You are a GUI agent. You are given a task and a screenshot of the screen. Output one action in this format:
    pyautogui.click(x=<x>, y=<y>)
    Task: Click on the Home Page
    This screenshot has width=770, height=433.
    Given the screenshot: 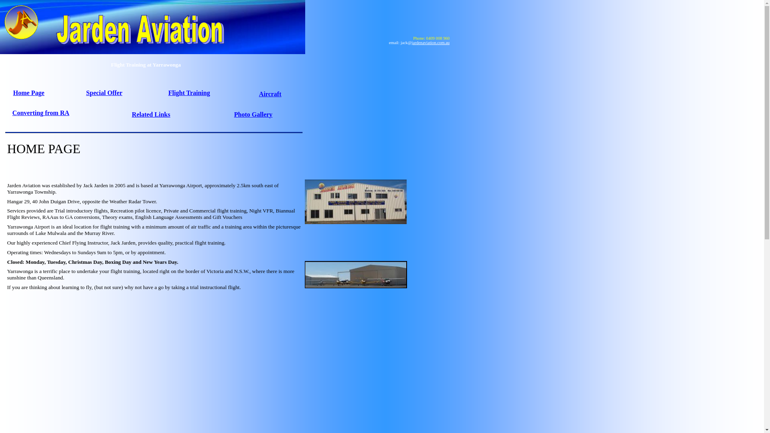 What is the action you would take?
    pyautogui.click(x=29, y=94)
    